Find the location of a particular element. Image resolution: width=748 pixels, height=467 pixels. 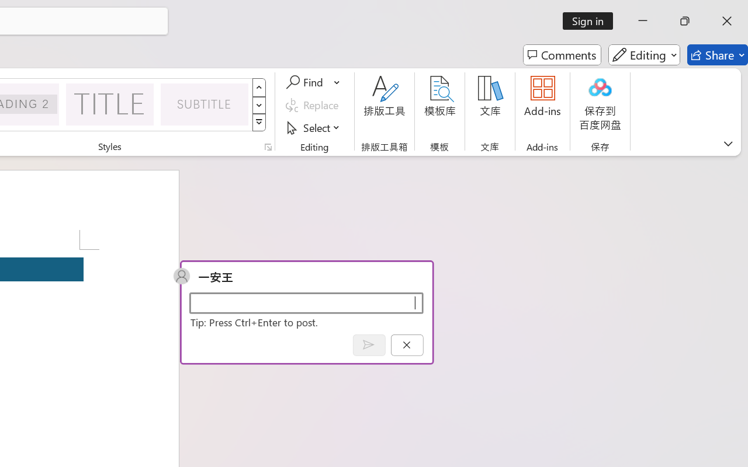

Subtitle is located at coordinates (205, 104).